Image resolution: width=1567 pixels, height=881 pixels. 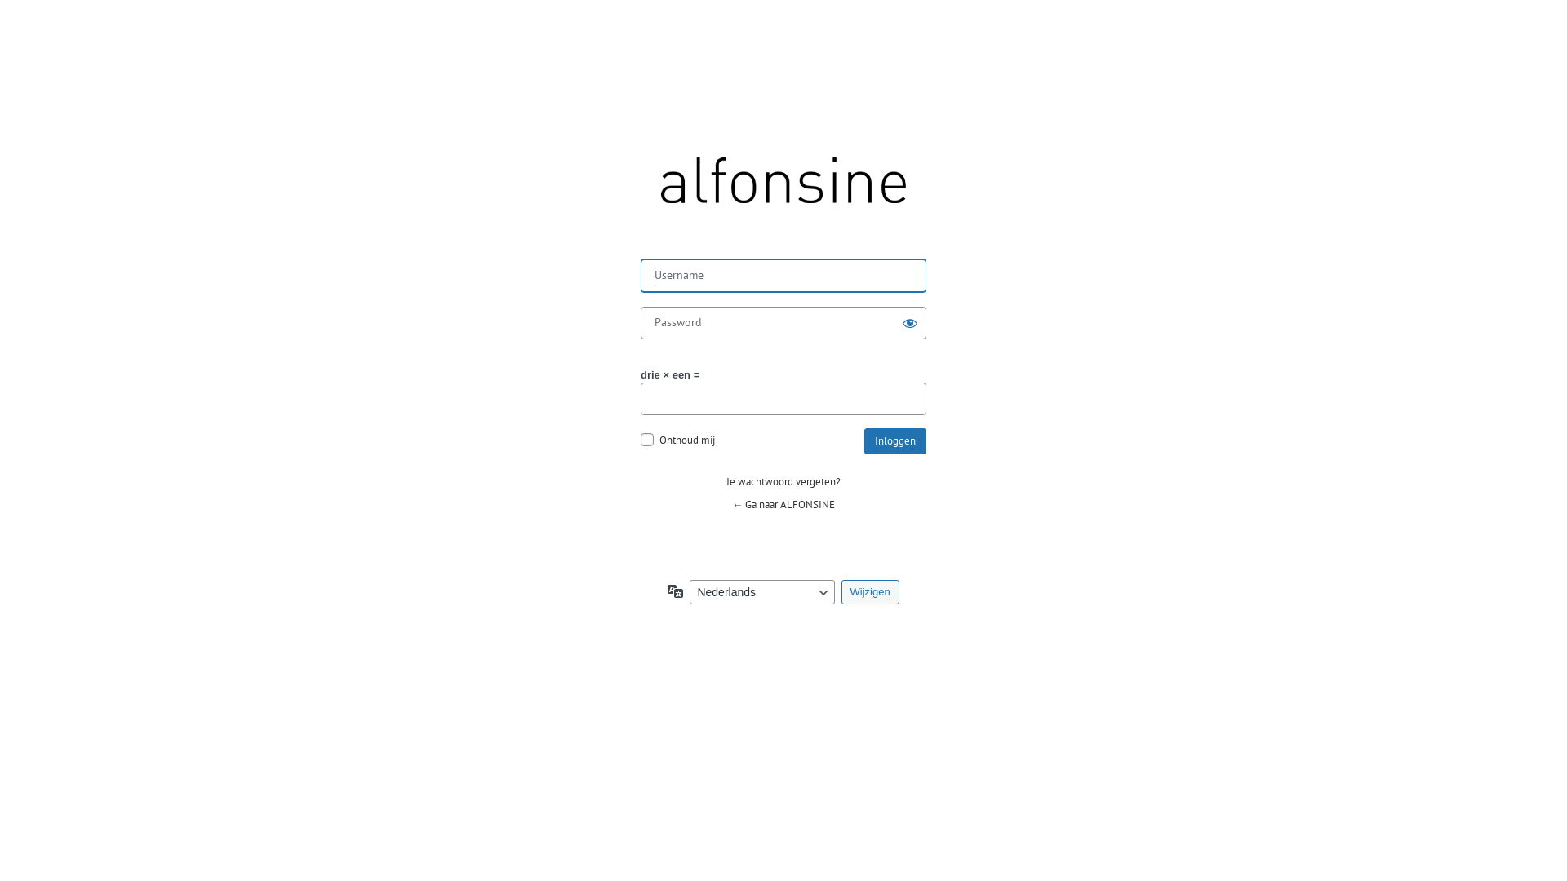 I want to click on Je wachtwoord vergeten?, so click(x=783, y=481).